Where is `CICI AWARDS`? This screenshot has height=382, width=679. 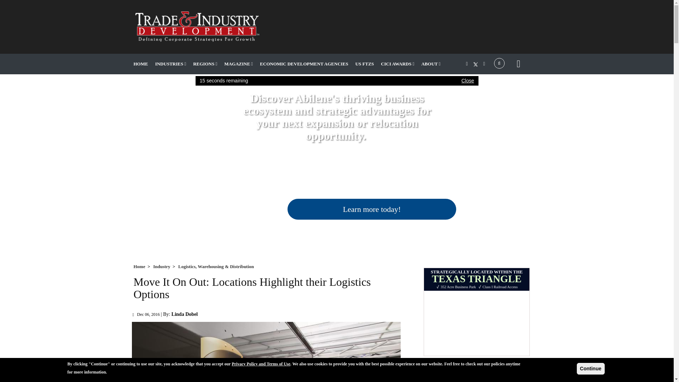
CICI AWARDS is located at coordinates (397, 64).